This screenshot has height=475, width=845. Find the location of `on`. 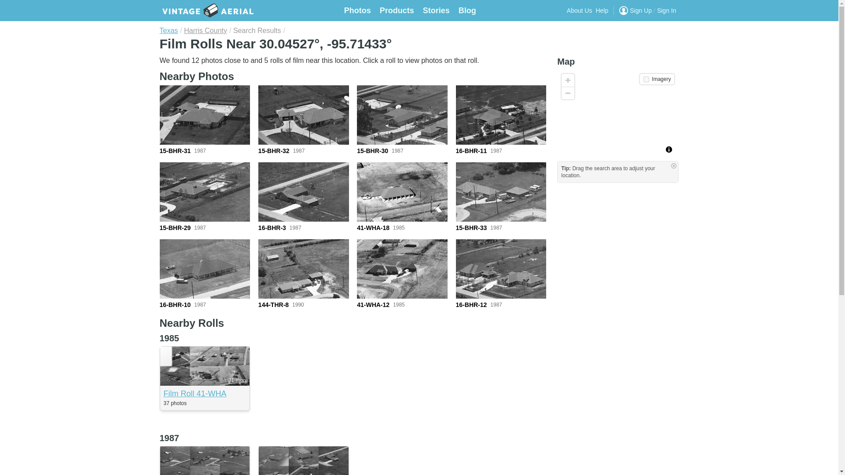

on is located at coordinates (646, 79).